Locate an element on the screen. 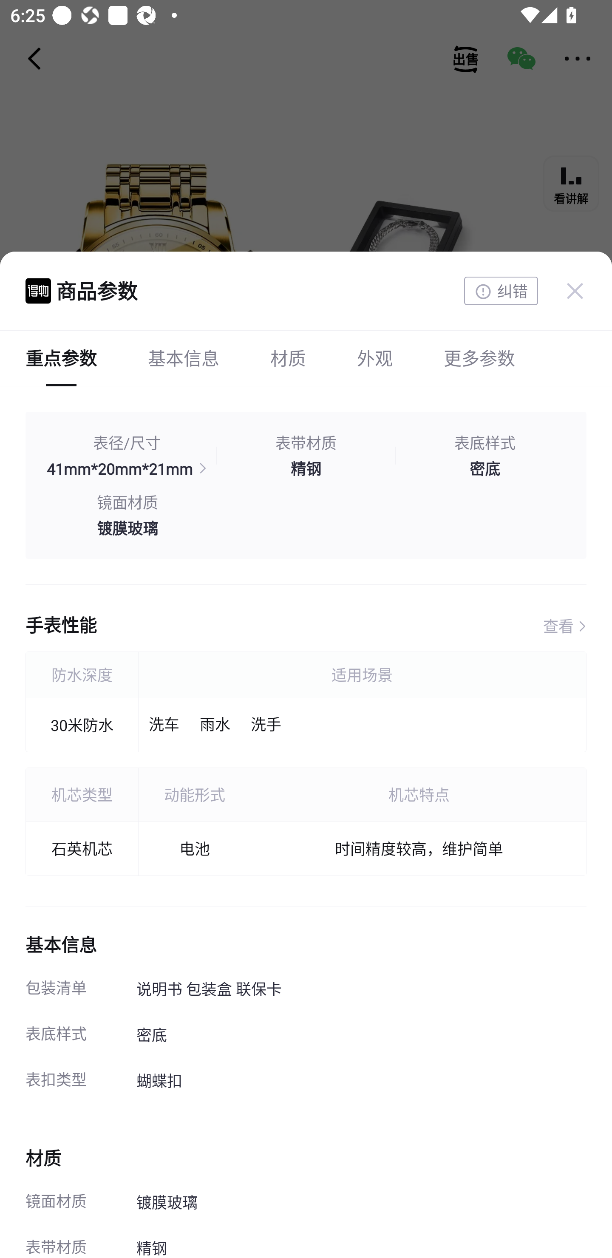  精钢 is located at coordinates (306, 468).